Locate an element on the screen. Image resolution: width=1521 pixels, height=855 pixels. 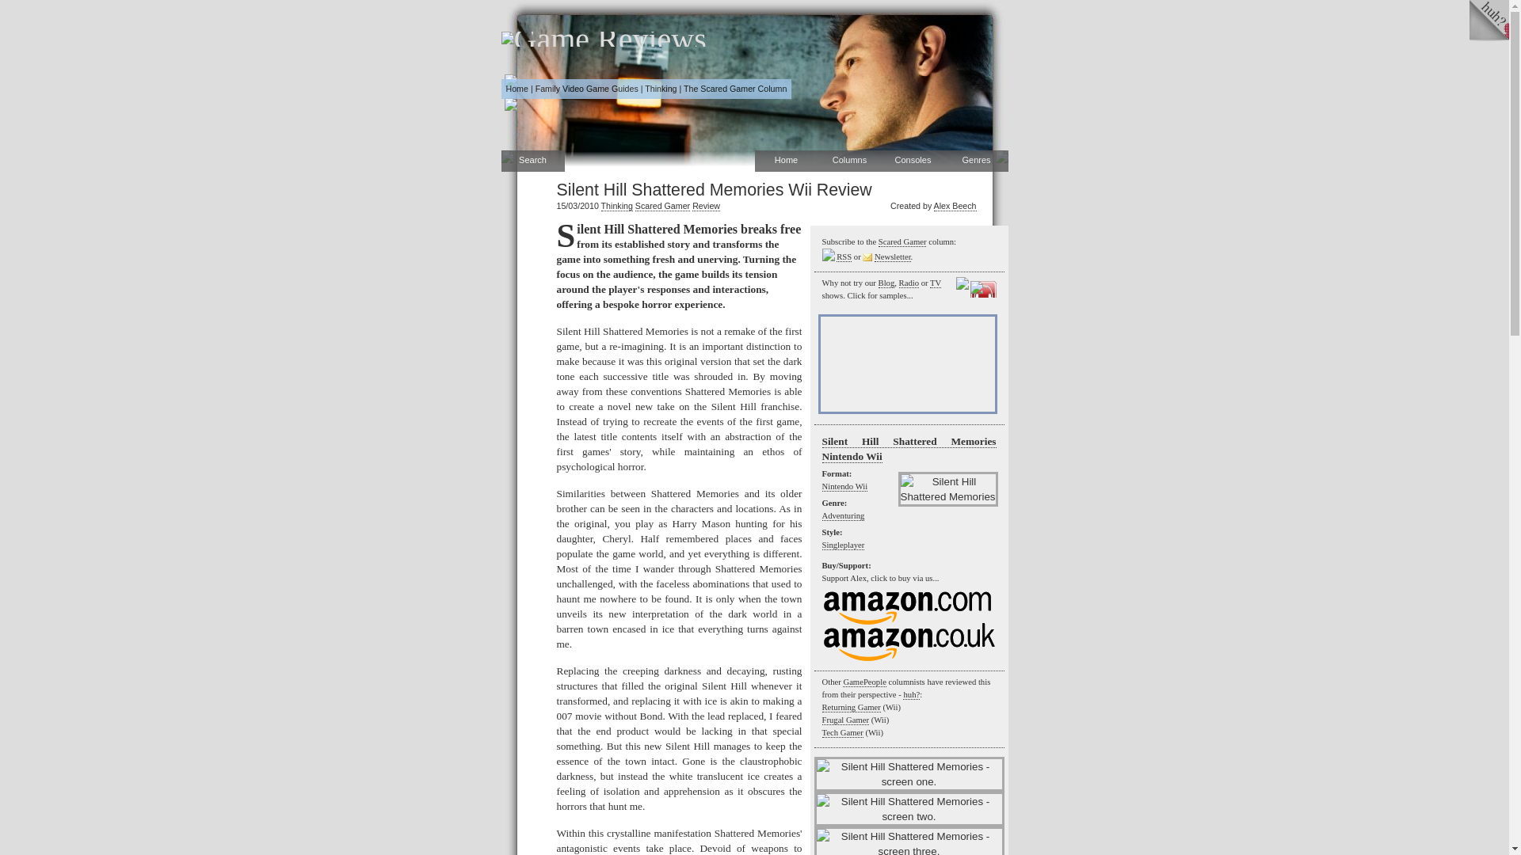
Column is located at coordinates (734, 88).